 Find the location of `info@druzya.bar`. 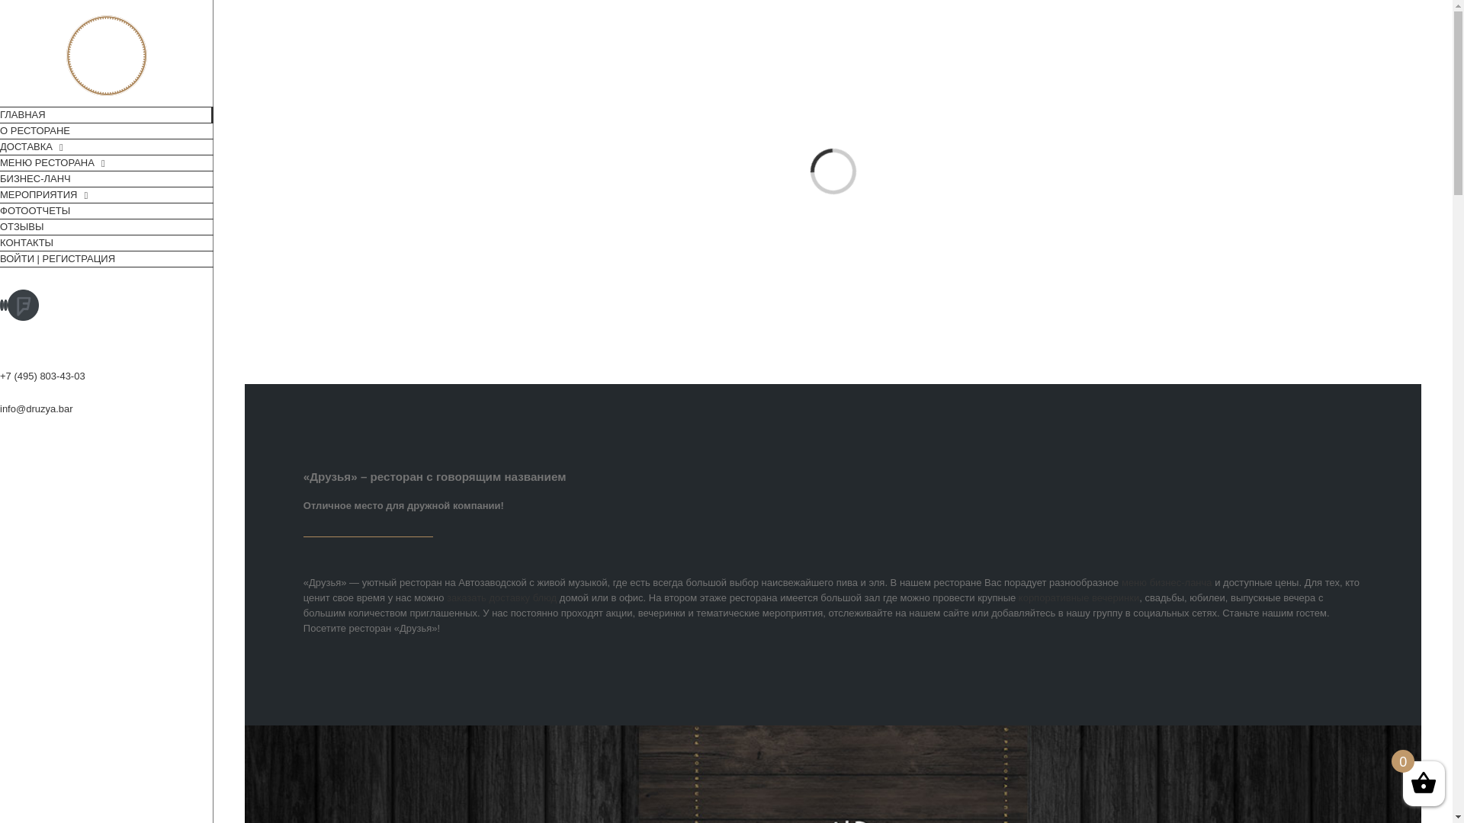

info@druzya.bar is located at coordinates (37, 408).